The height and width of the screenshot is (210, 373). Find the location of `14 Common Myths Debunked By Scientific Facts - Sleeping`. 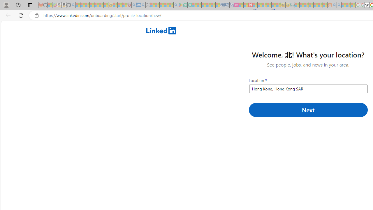

14 Common Myths Debunked By Scientific Facts - Sleeping is located at coordinates (260, 5).